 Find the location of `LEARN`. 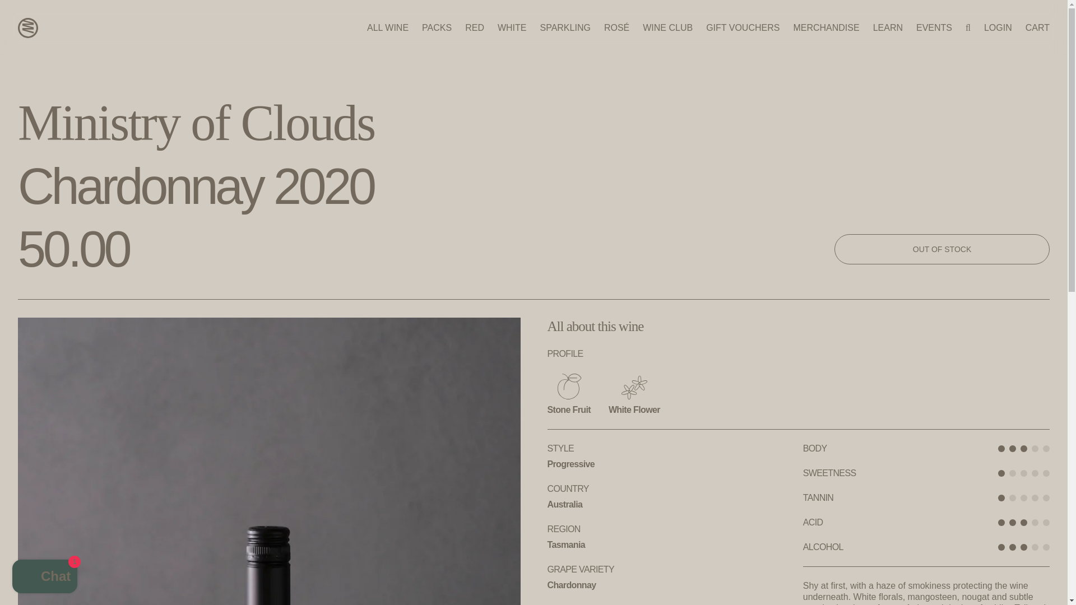

LEARN is located at coordinates (888, 28).